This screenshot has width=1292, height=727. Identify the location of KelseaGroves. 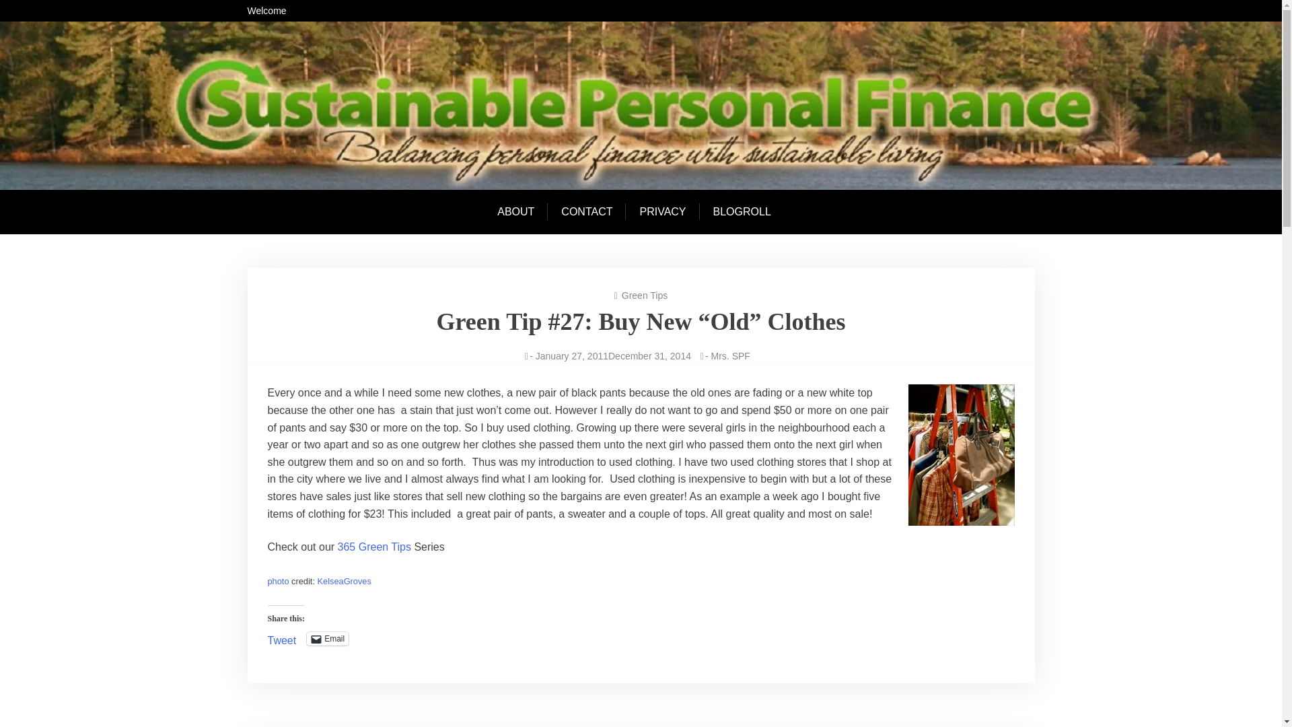
(345, 581).